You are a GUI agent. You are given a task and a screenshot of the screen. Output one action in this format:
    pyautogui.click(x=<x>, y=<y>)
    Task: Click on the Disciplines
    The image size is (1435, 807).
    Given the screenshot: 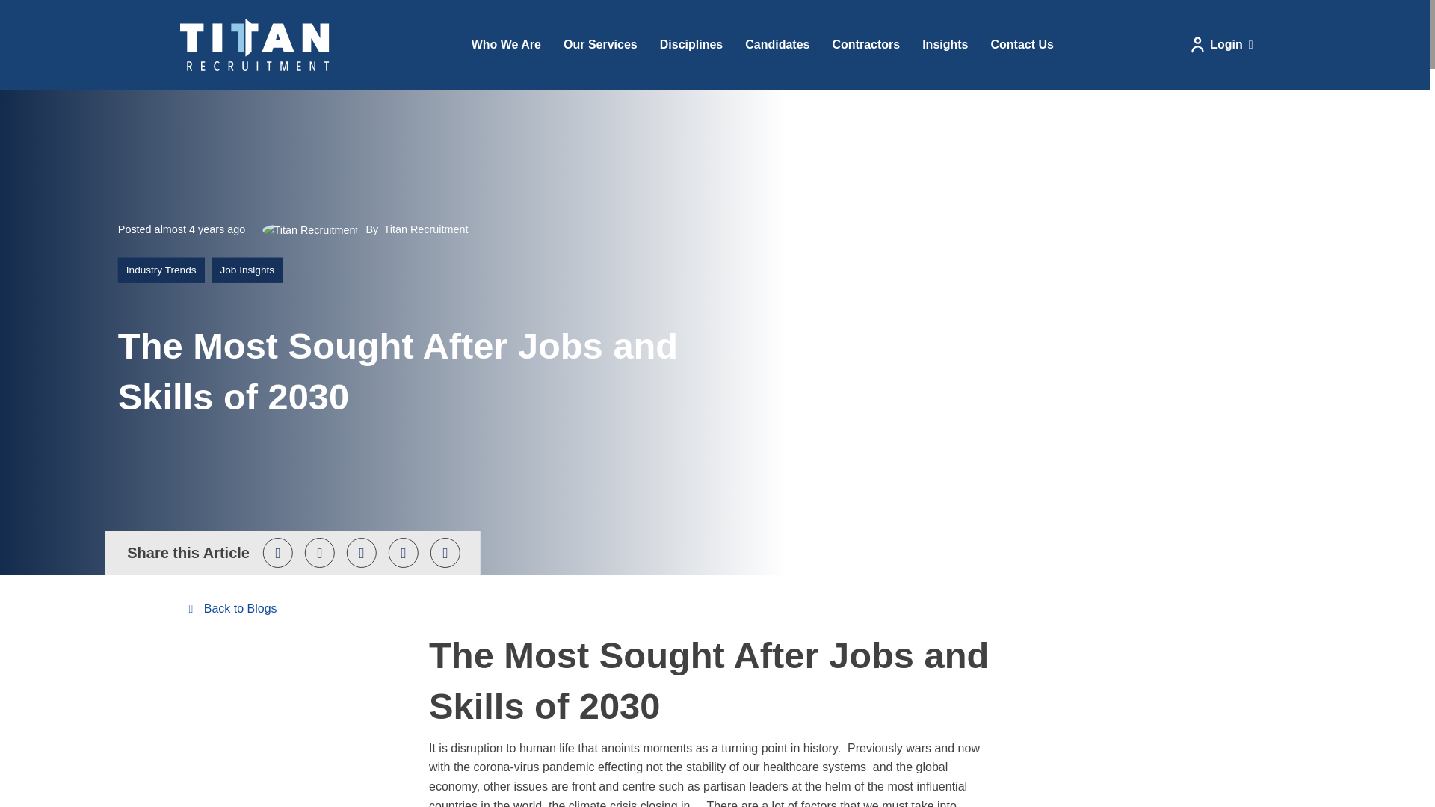 What is the action you would take?
    pyautogui.click(x=691, y=45)
    